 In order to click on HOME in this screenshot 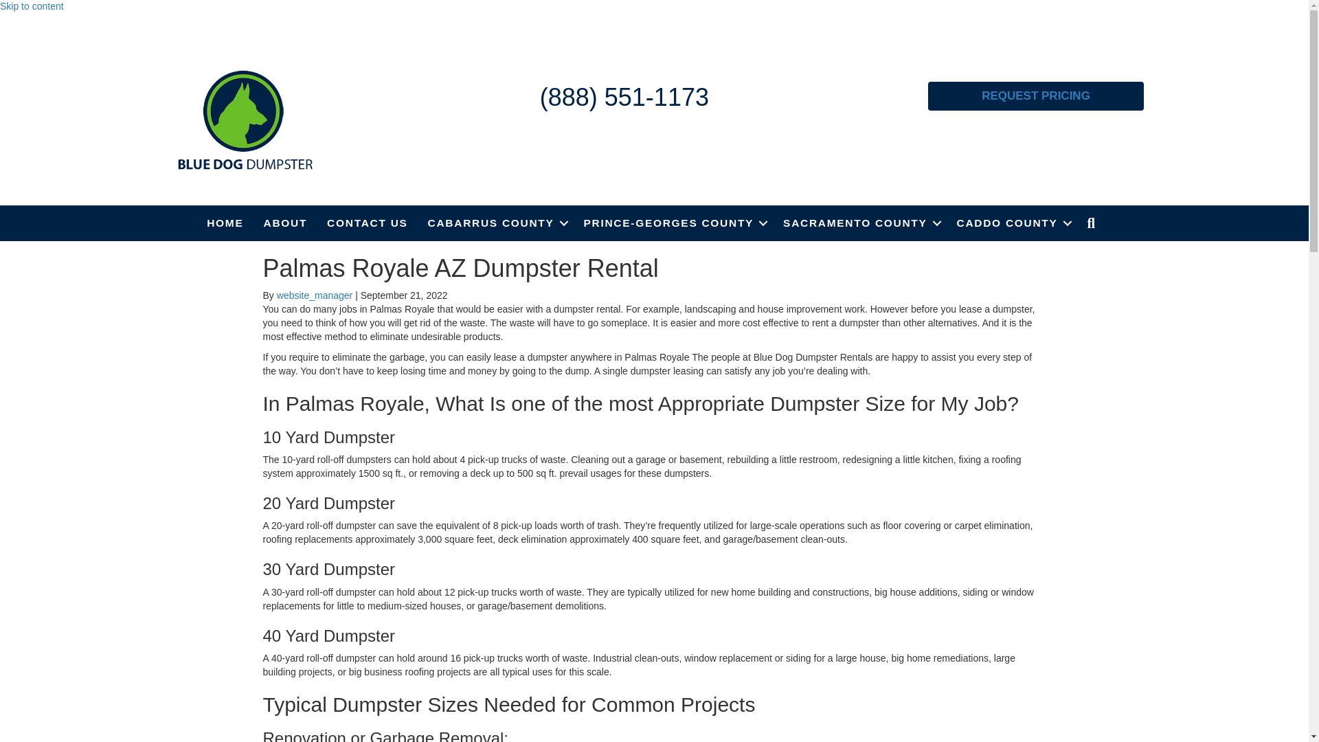, I will do `click(225, 223)`.